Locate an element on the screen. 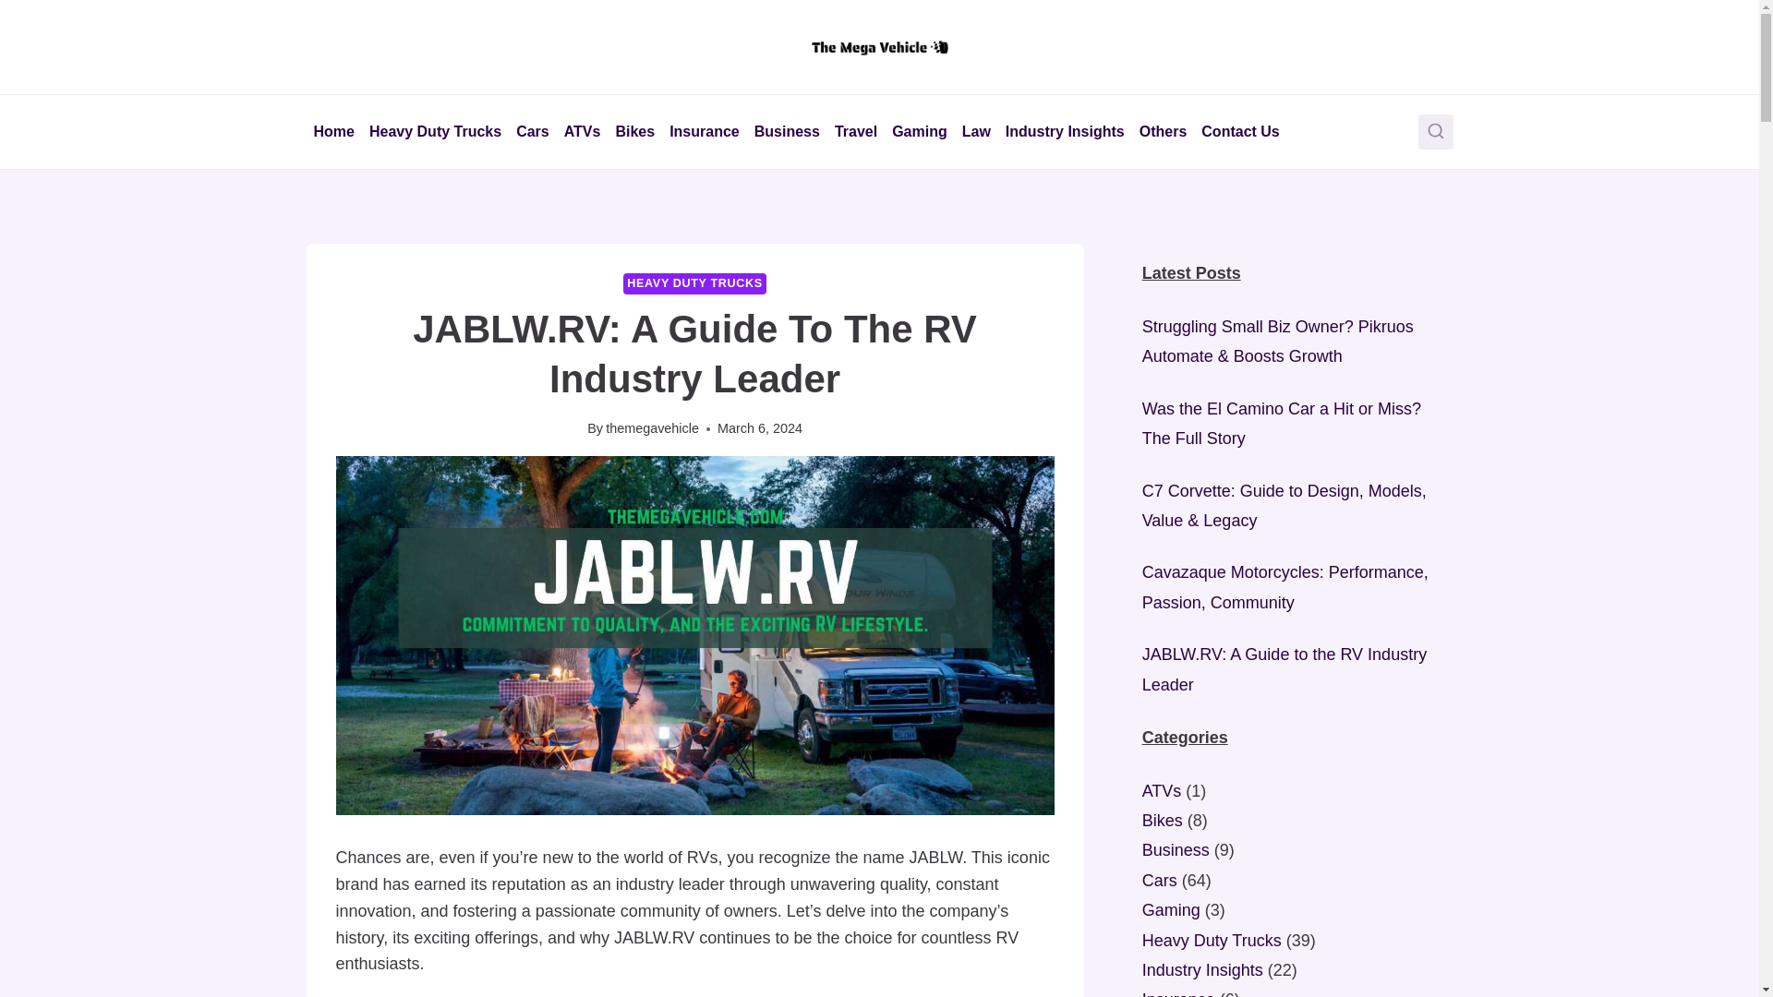 The height and width of the screenshot is (997, 1773). Others is located at coordinates (1164, 133).